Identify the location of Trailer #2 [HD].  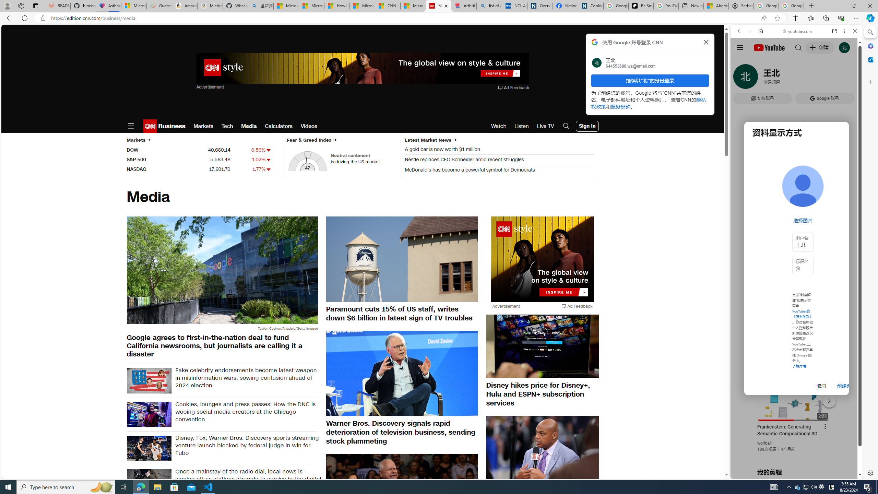
(796, 204).